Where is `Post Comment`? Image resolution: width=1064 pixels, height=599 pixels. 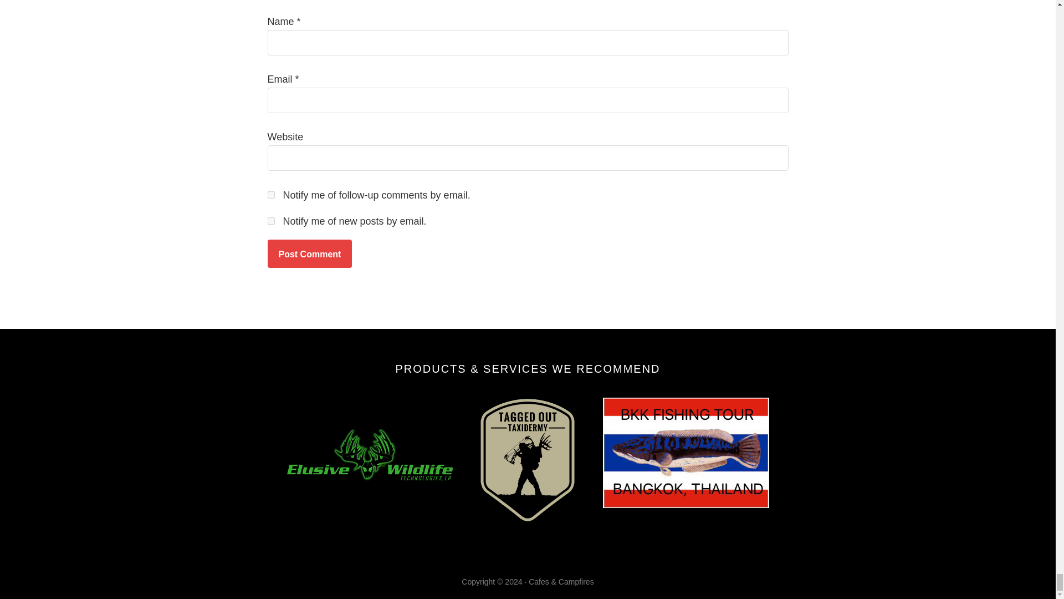 Post Comment is located at coordinates (309, 254).